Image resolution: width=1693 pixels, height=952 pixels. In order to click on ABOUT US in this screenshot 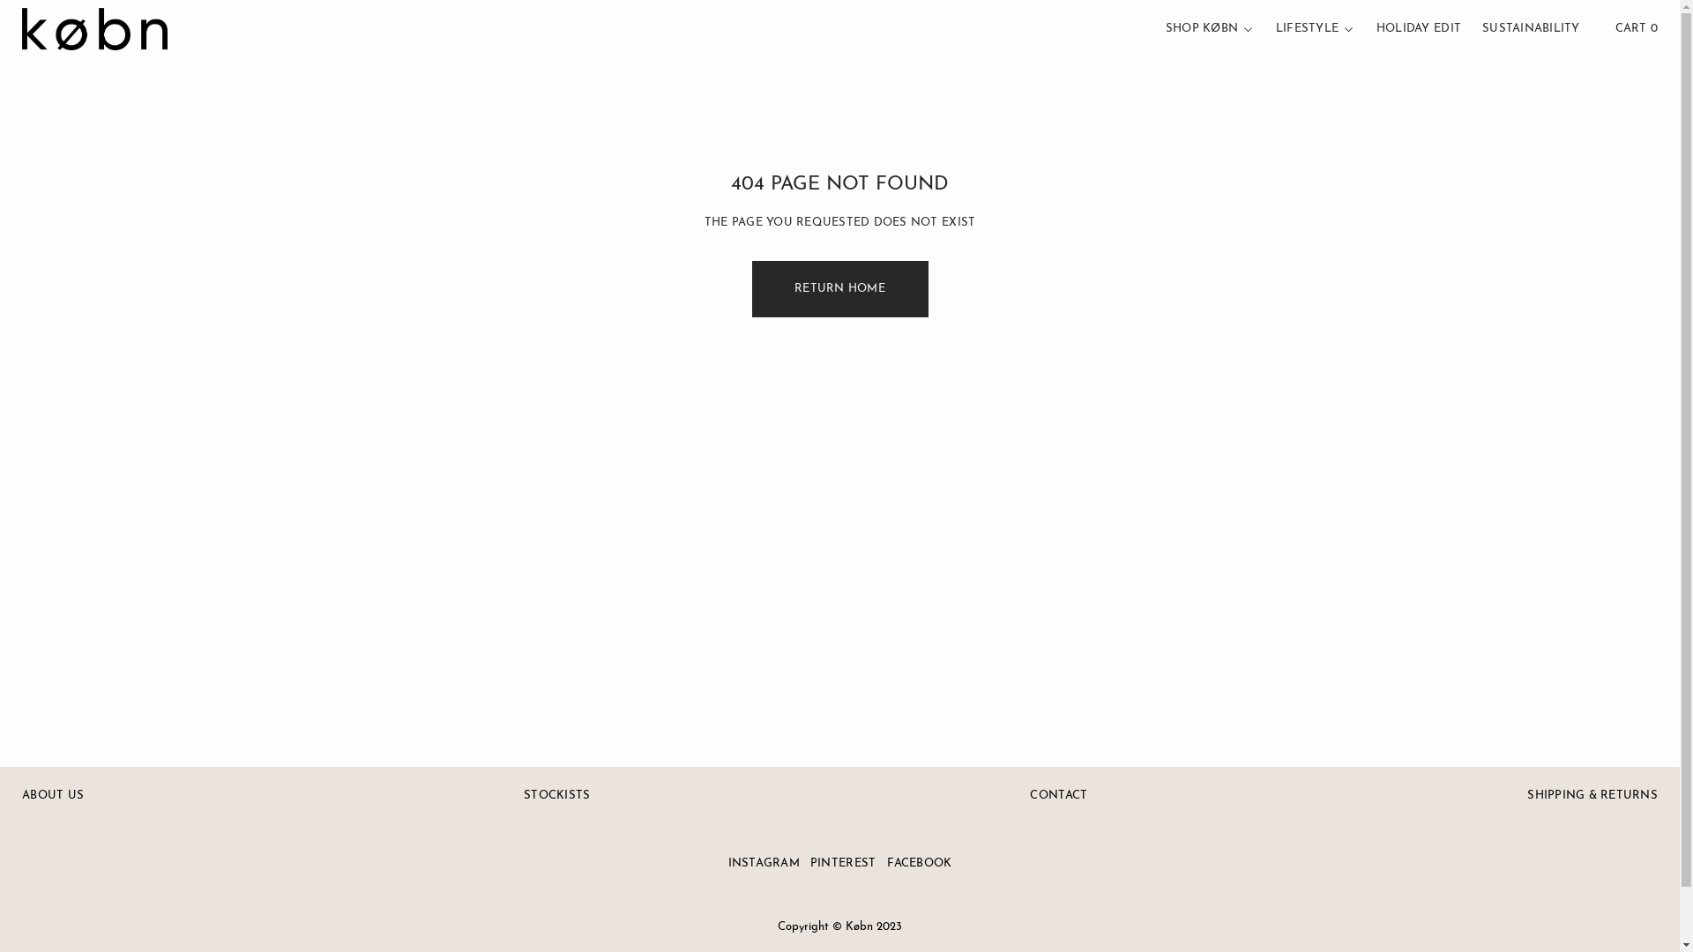, I will do `click(53, 796)`.